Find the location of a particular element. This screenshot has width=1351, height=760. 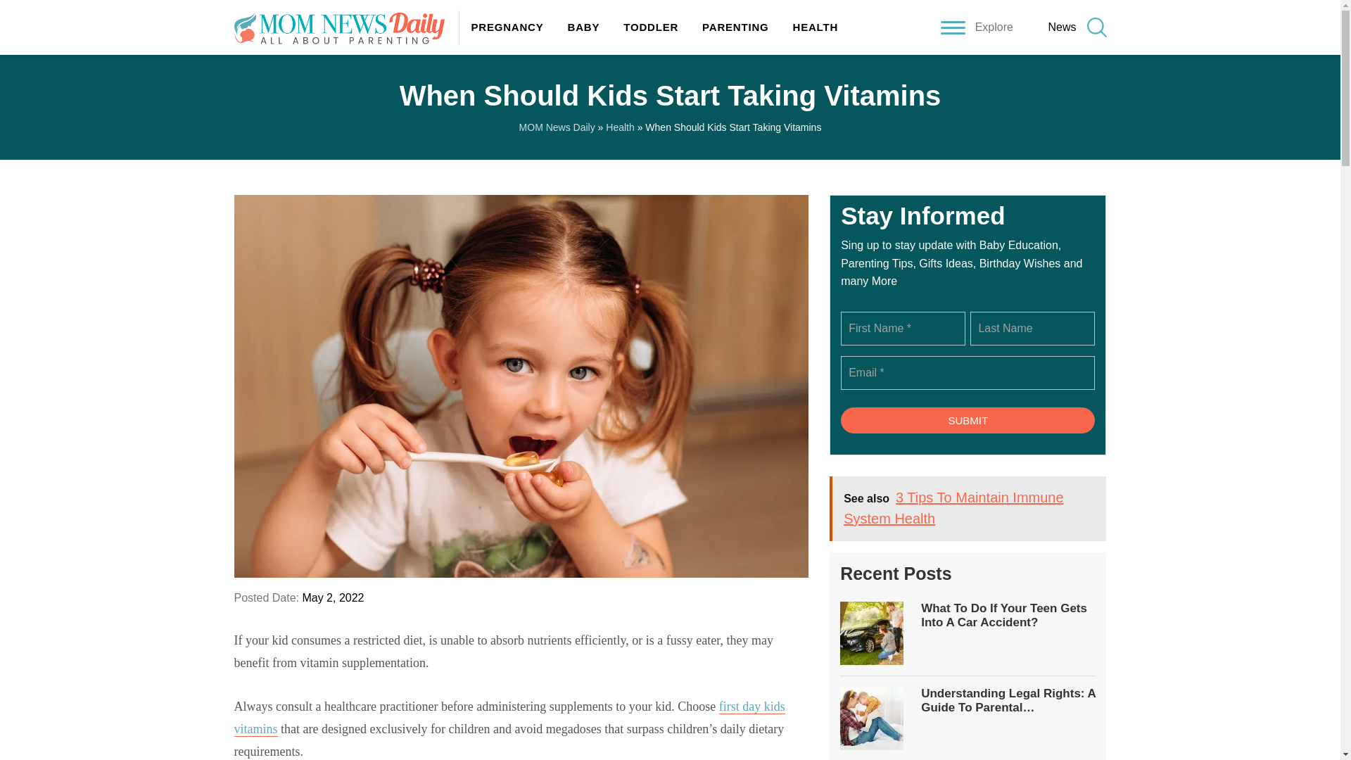

PREGNANCY is located at coordinates (507, 27).